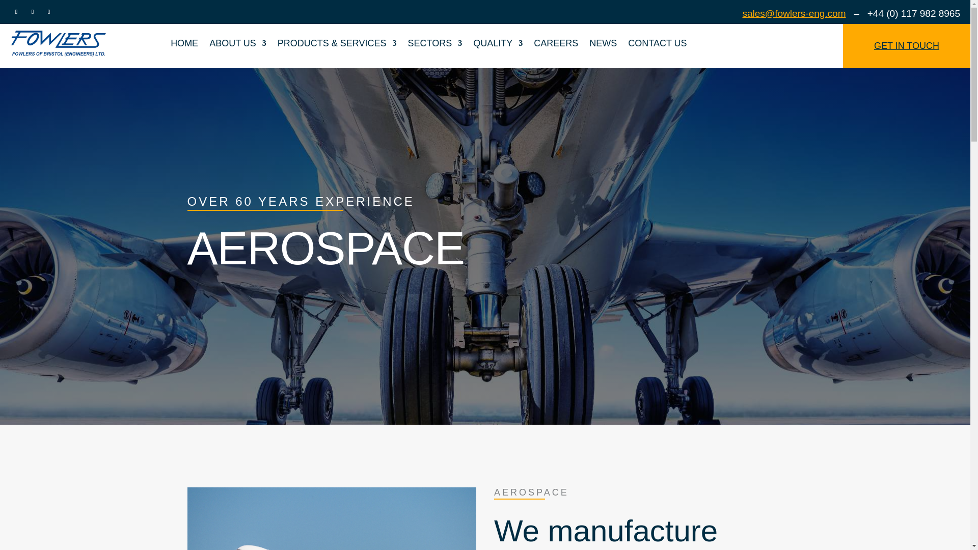 The width and height of the screenshot is (978, 550). Describe the element at coordinates (657, 43) in the screenshot. I see `CONTACT US` at that location.